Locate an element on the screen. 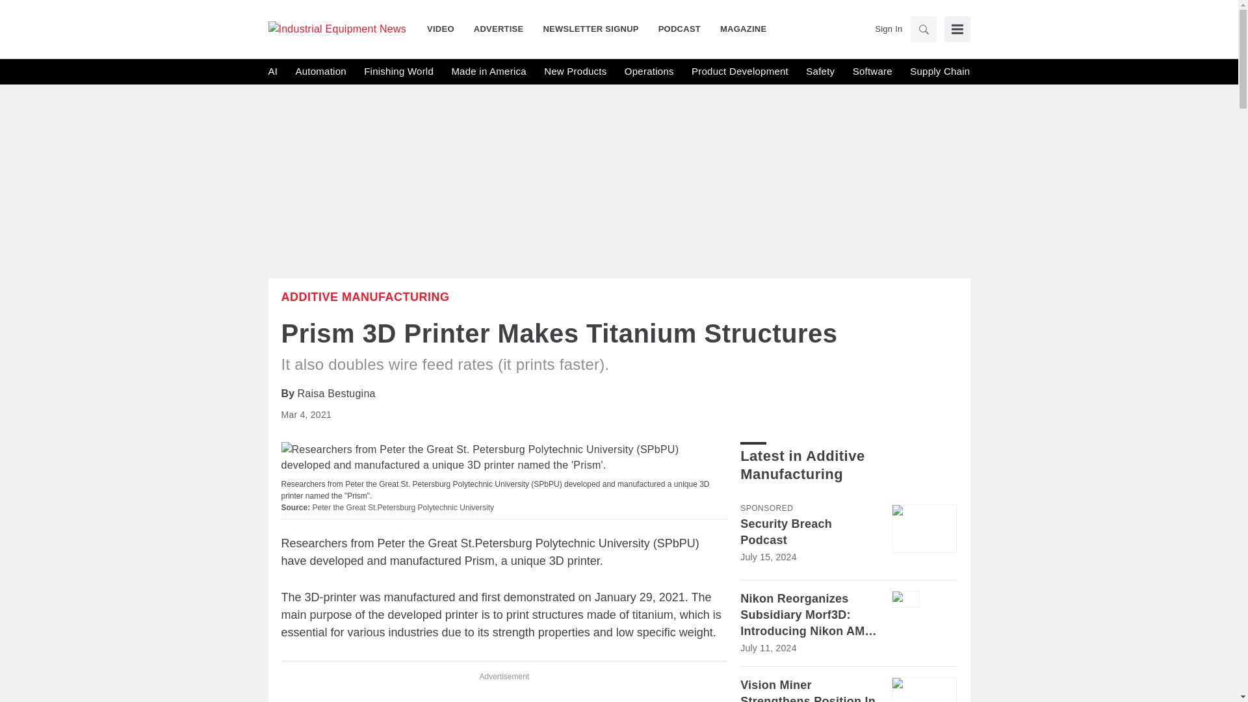 The image size is (1248, 702). Safety is located at coordinates (820, 71).